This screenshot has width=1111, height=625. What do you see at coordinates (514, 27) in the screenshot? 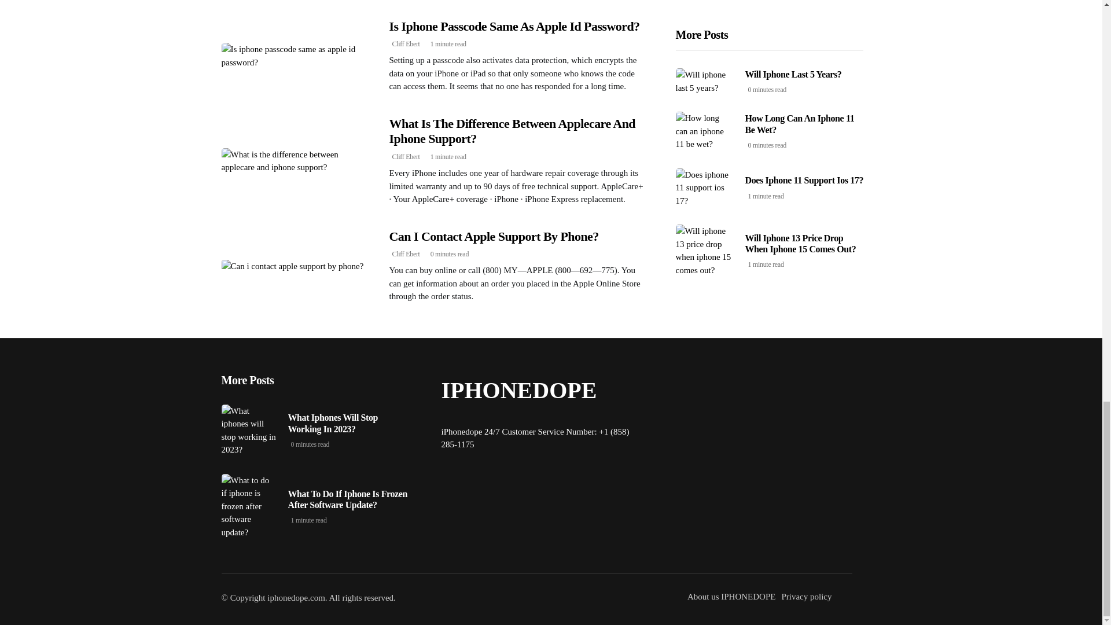
I see `Is Iphone Passcode Same As Apple Id Password?` at bounding box center [514, 27].